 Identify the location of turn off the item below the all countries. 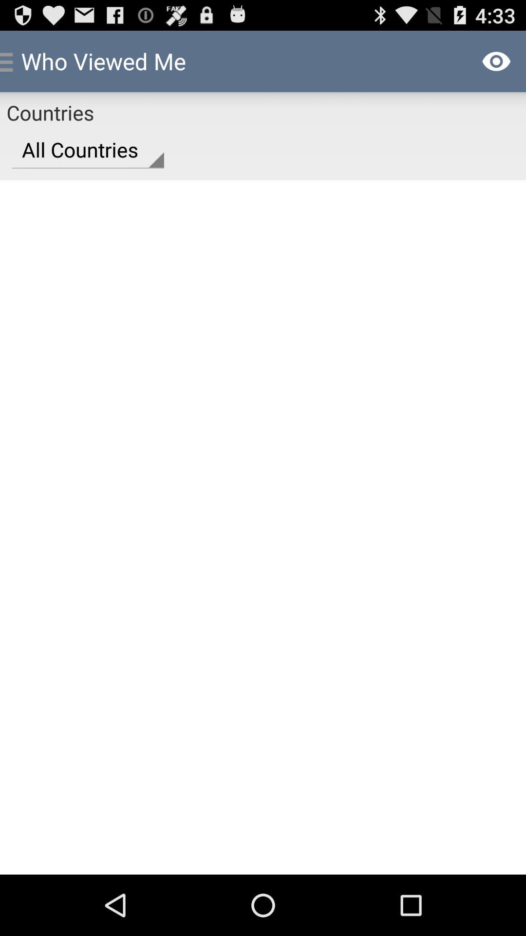
(263, 527).